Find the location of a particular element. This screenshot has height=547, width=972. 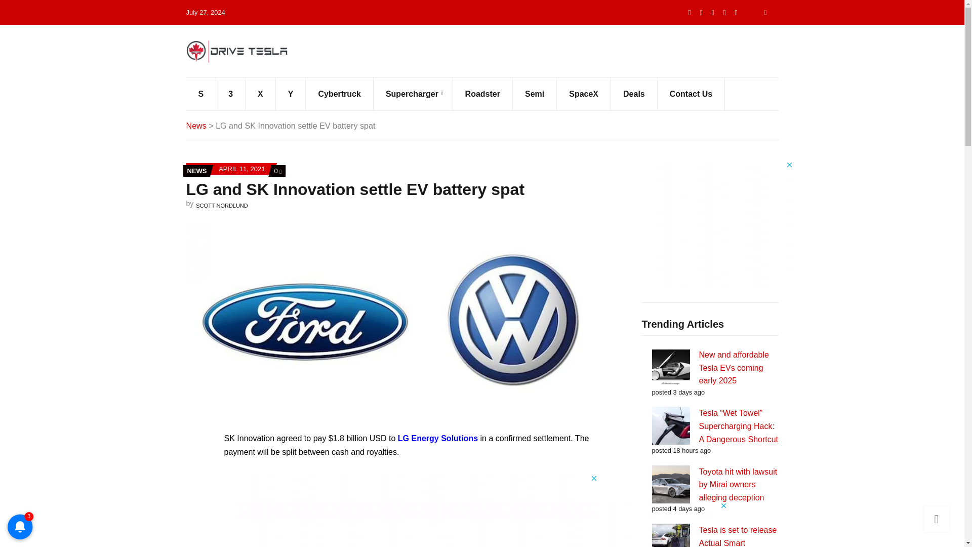

3 is located at coordinates (231, 94).